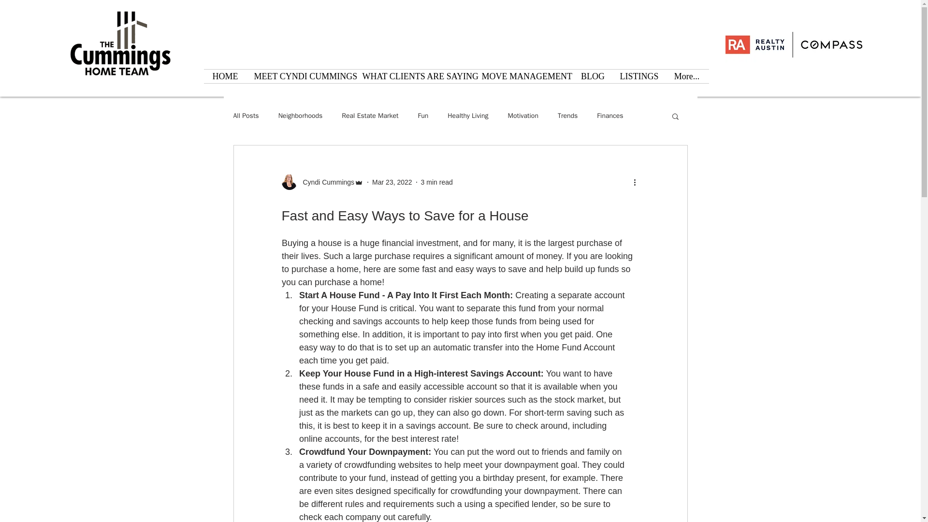 This screenshot has width=928, height=522. What do you see at coordinates (609, 116) in the screenshot?
I see `Finances` at bounding box center [609, 116].